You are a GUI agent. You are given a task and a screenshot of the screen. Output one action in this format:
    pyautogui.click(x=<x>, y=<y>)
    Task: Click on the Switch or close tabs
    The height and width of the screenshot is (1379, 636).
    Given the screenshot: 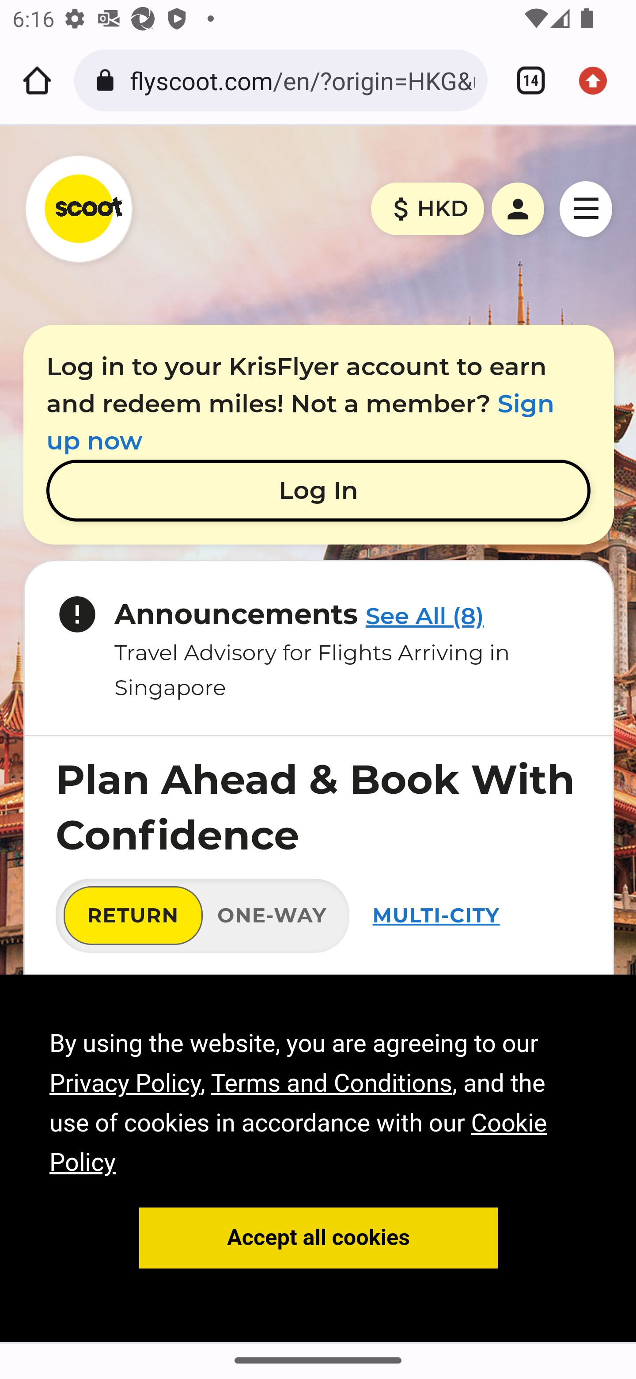 What is the action you would take?
    pyautogui.click(x=525, y=80)
    